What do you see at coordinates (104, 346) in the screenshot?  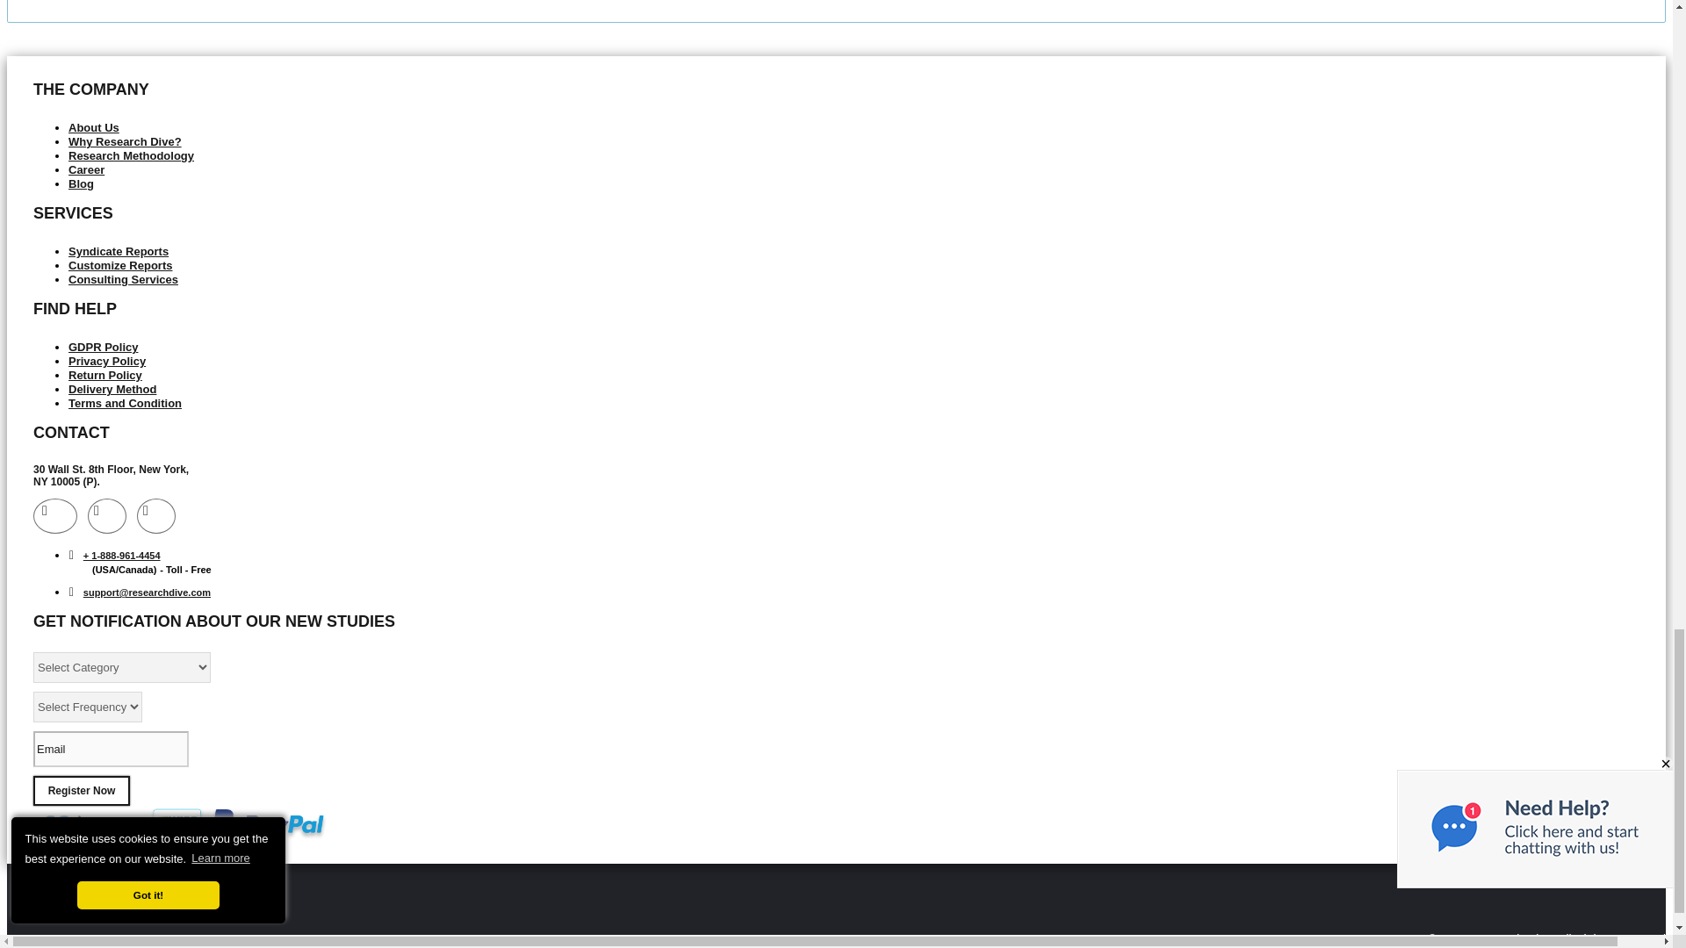 I see `GDPR Policy` at bounding box center [104, 346].